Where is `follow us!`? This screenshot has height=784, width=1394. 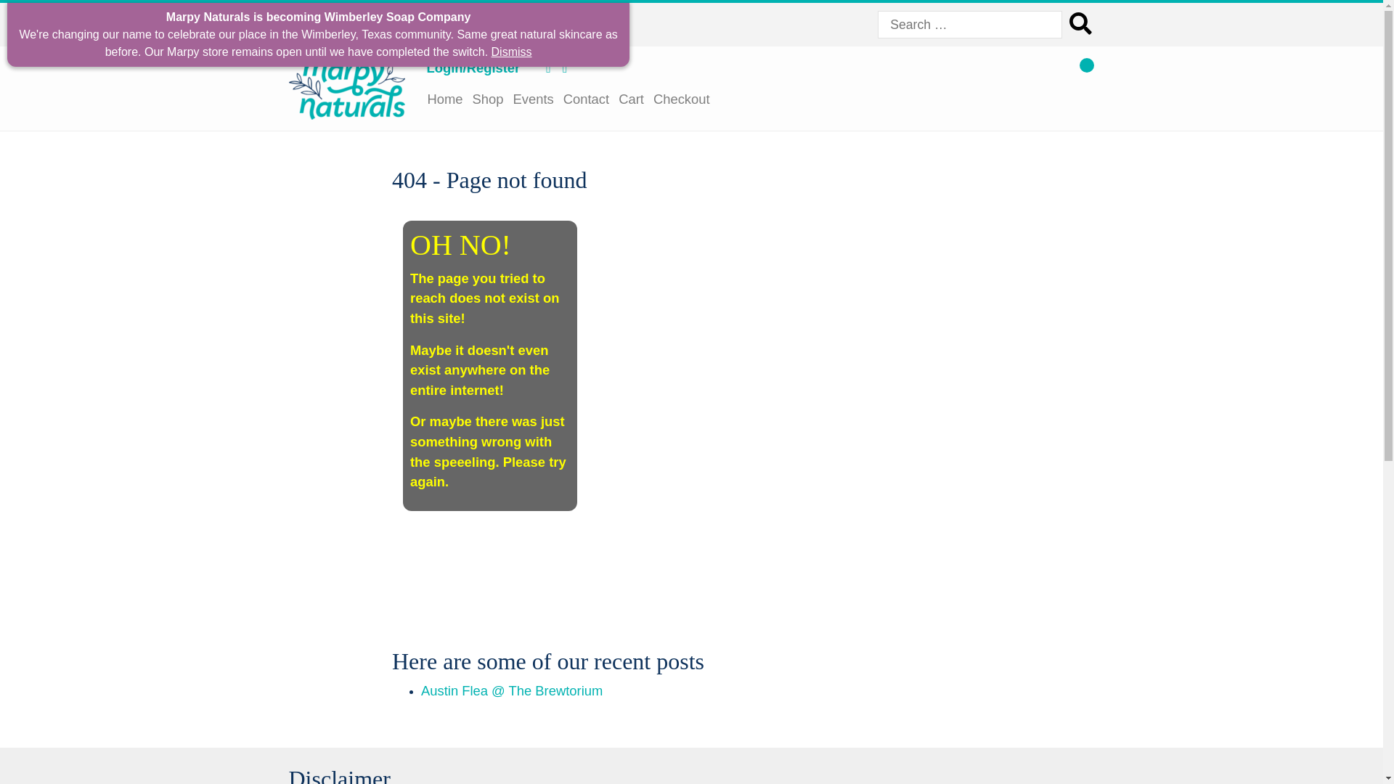 follow us! is located at coordinates (571, 68).